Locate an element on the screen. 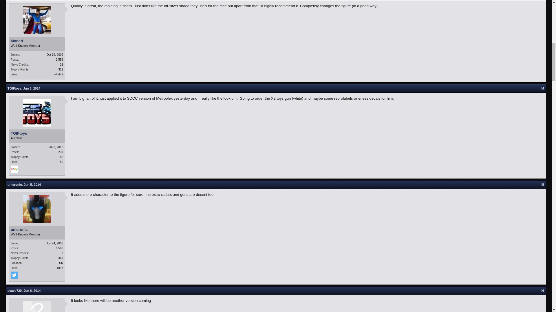 The height and width of the screenshot is (312, 556). TGIFtoys is located at coordinates (14, 88).